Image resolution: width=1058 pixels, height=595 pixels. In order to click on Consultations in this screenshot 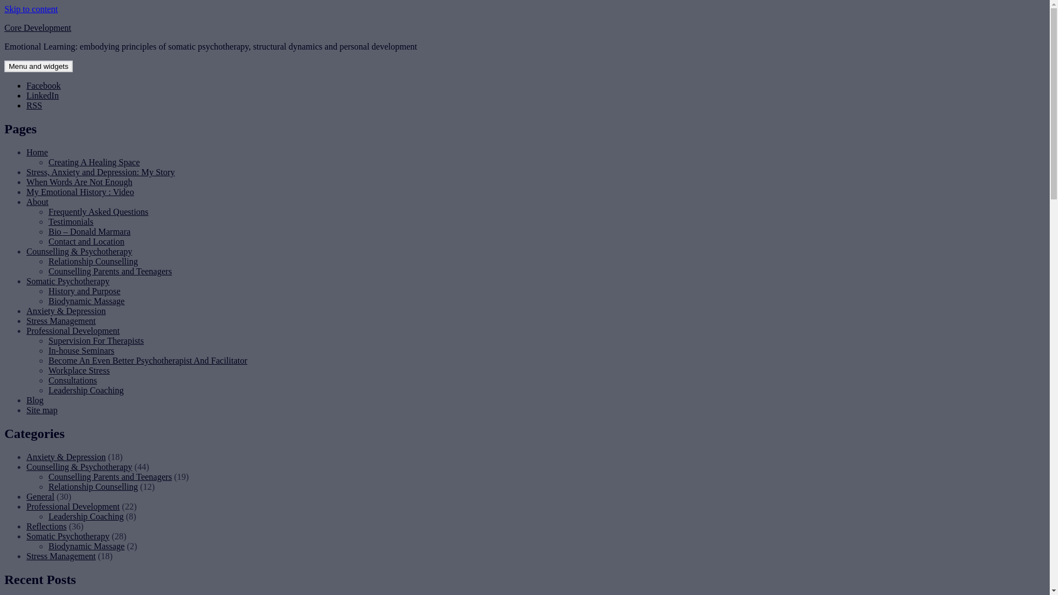, I will do `click(73, 380)`.